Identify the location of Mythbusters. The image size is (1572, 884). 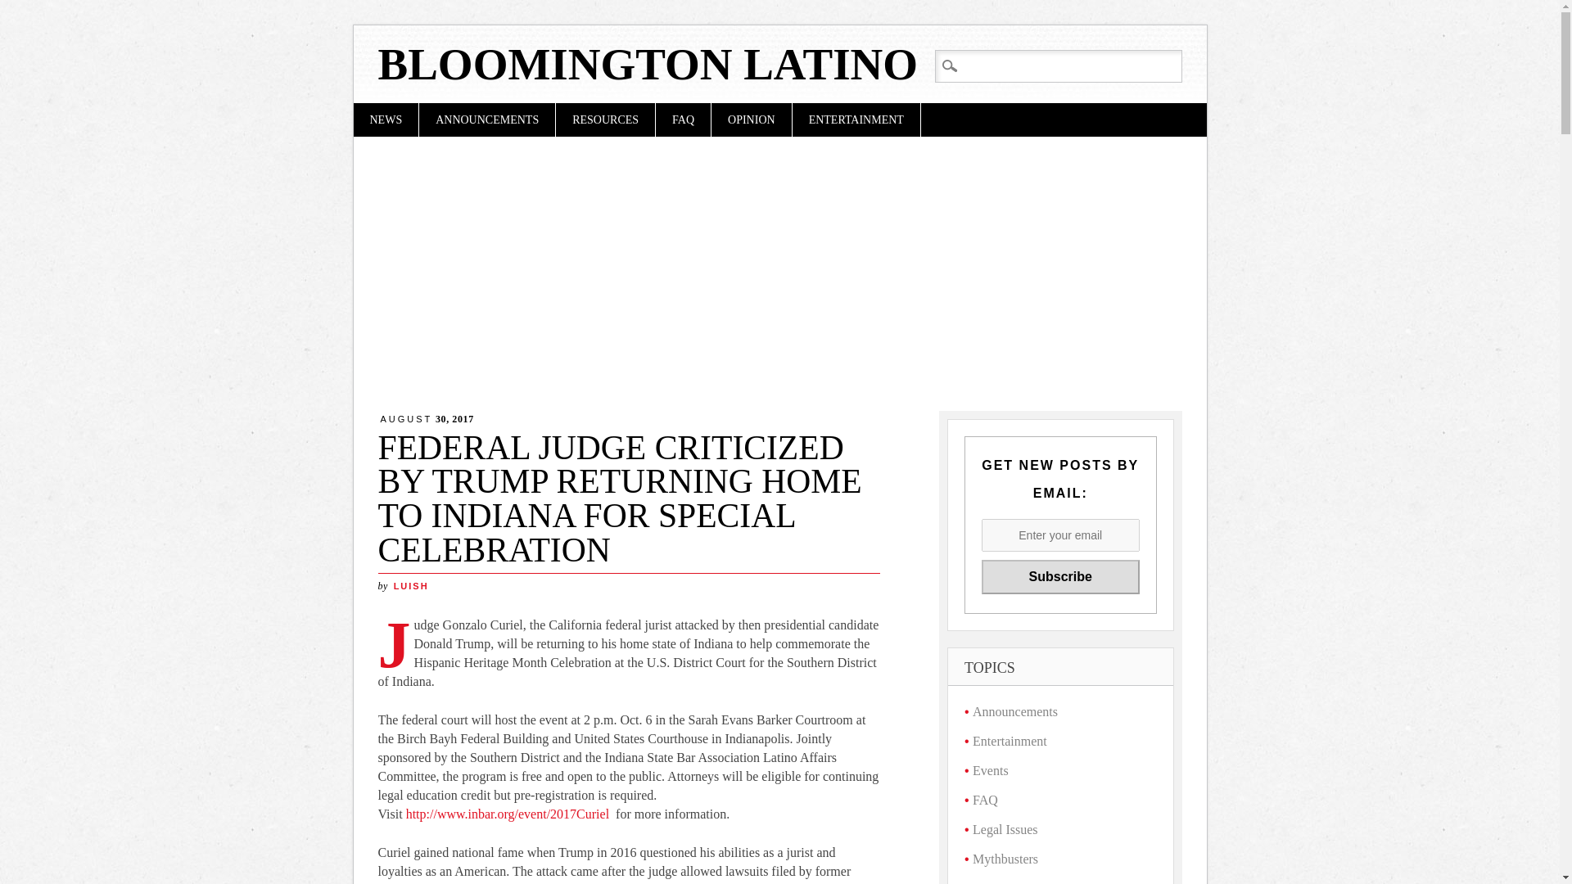
(1005, 859).